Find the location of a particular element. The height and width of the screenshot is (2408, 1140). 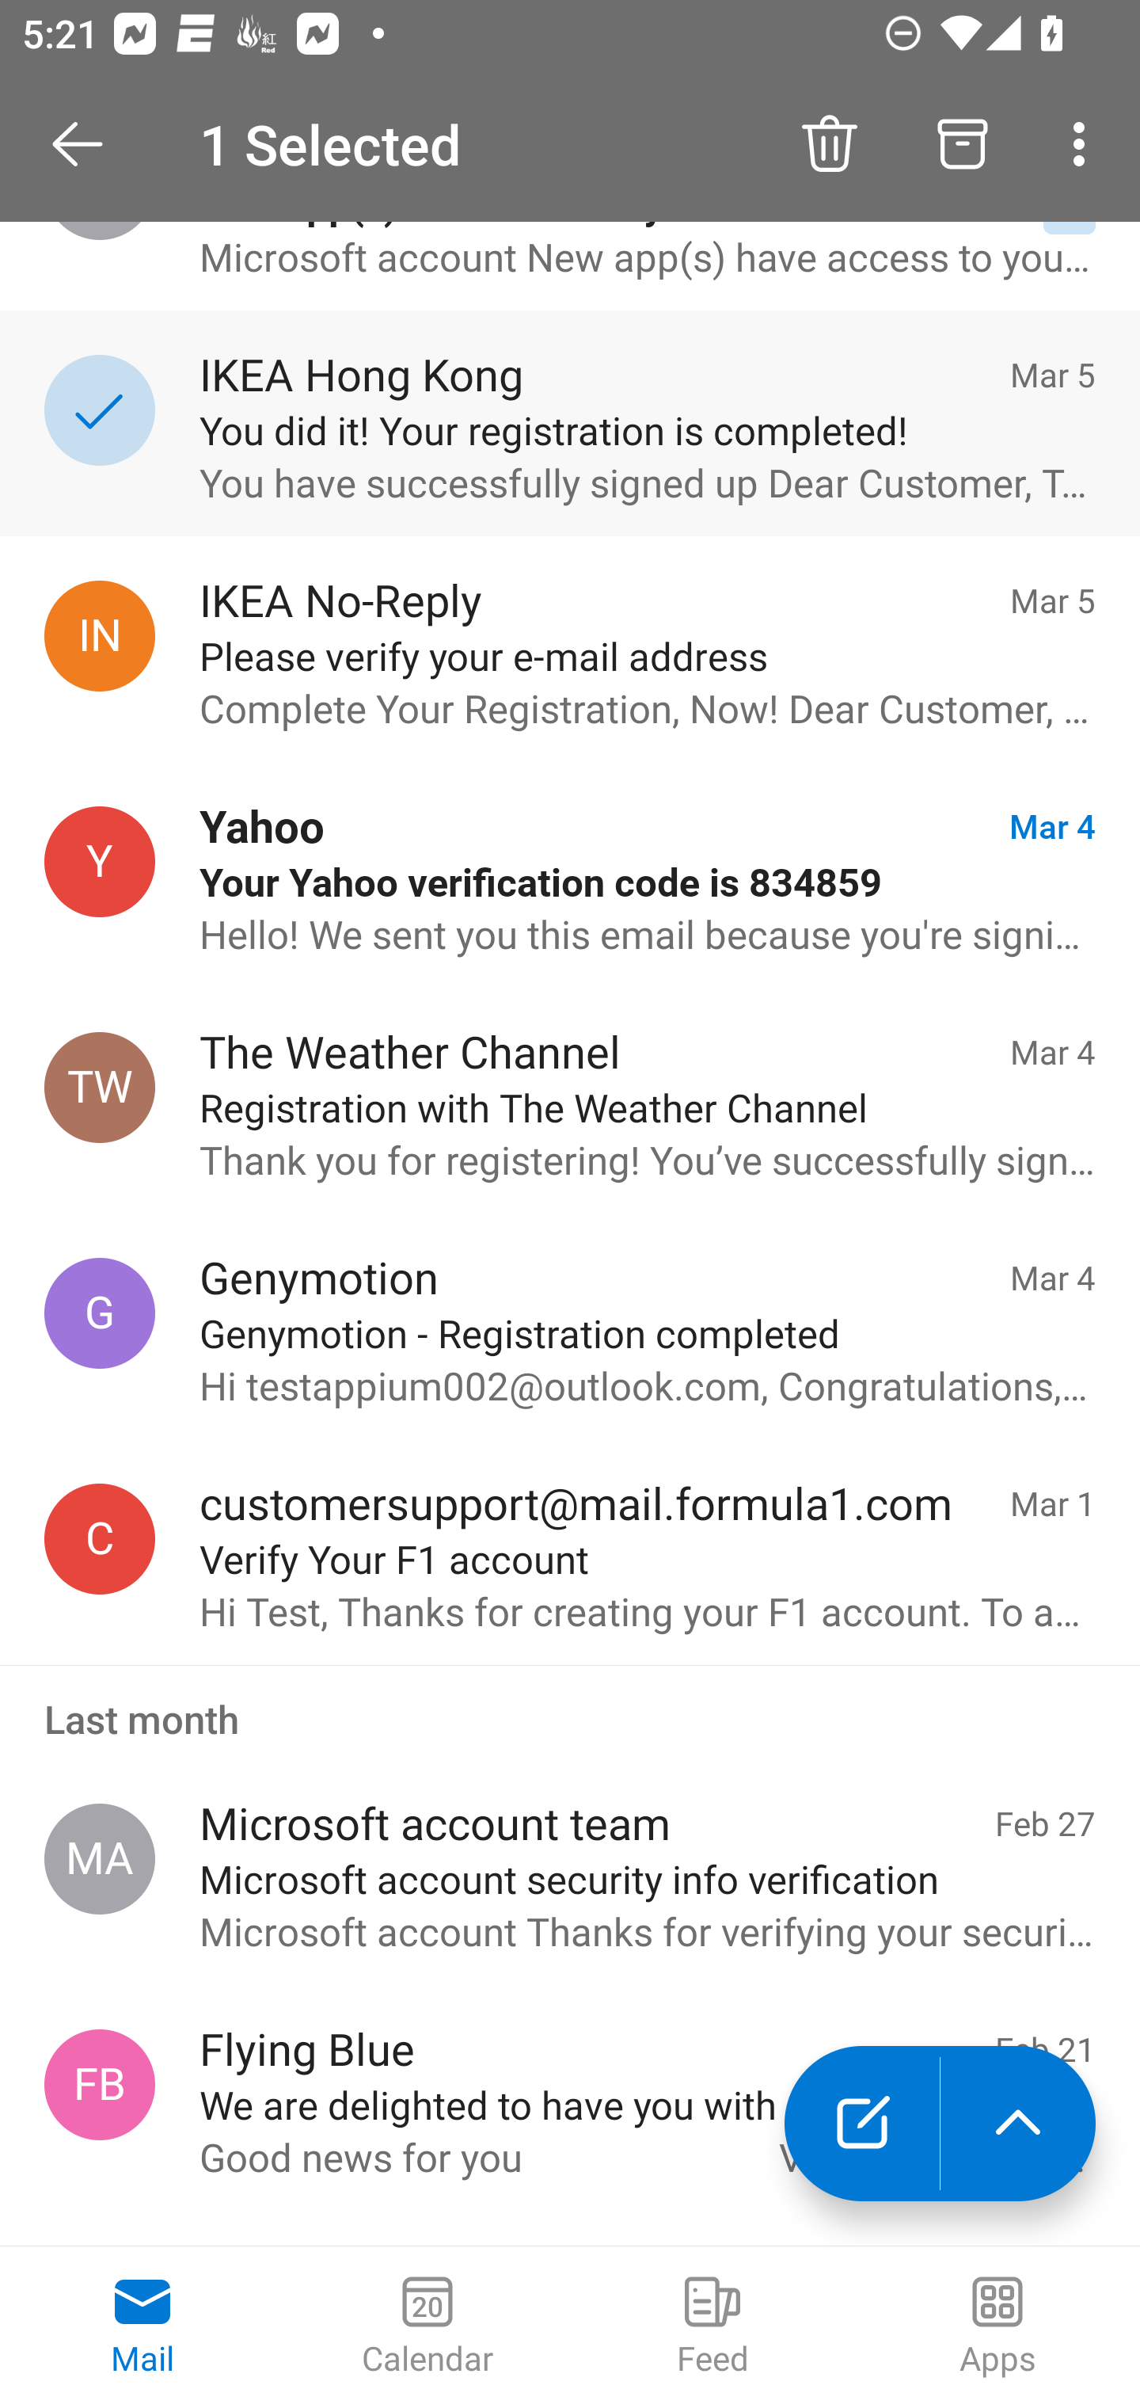

Flying Blue, do_not_reply@info-flyingblue.com is located at coordinates (100, 2085).